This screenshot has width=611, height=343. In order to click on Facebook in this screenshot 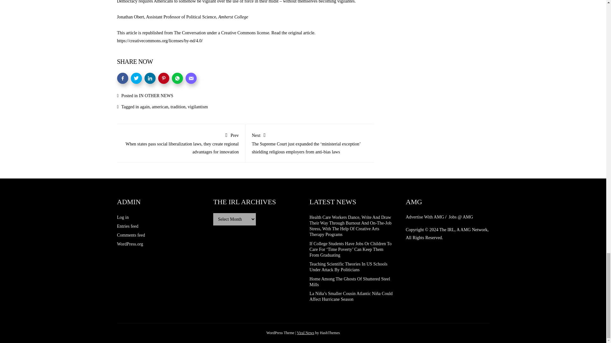, I will do `click(123, 78)`.